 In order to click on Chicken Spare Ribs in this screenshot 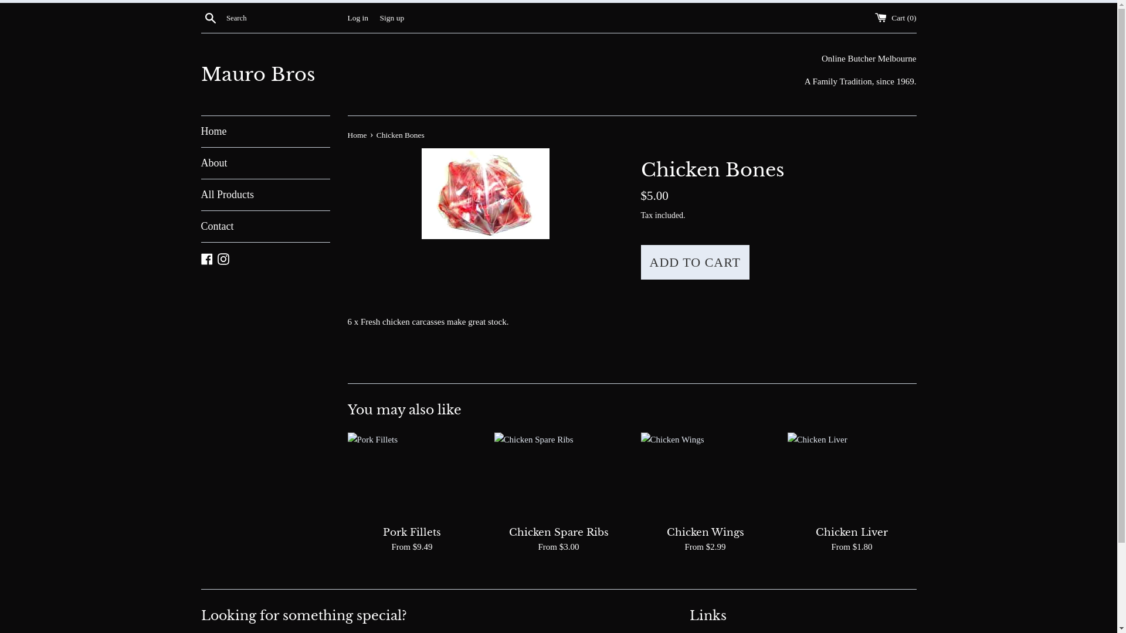, I will do `click(558, 476)`.